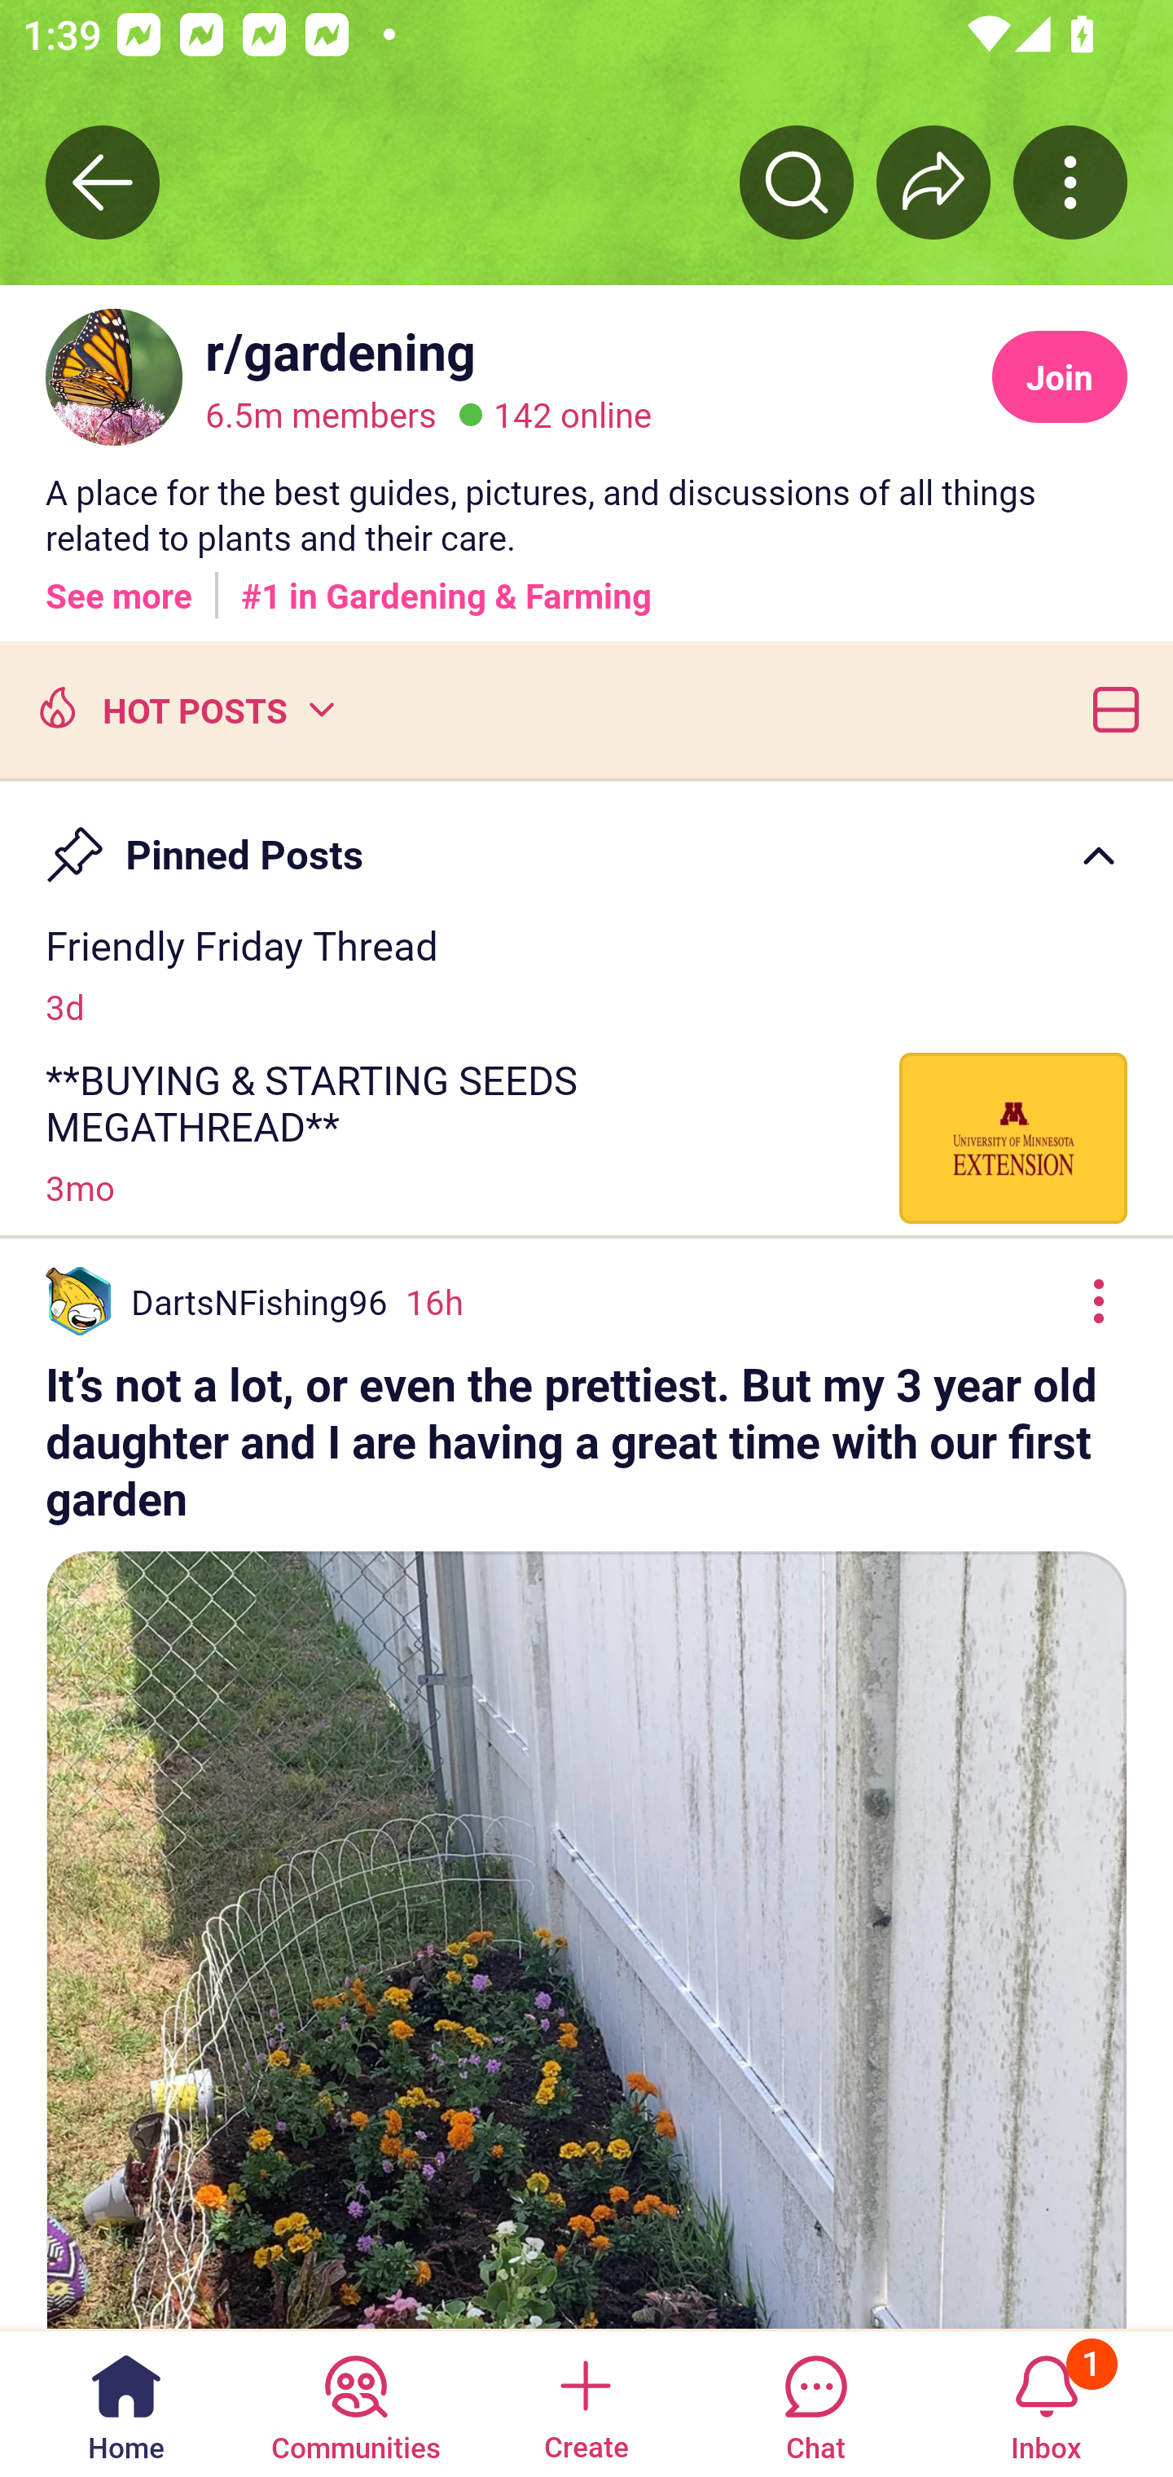 The height and width of the screenshot is (2477, 1173). I want to click on Hot posts HOT POSTS, so click(183, 708).